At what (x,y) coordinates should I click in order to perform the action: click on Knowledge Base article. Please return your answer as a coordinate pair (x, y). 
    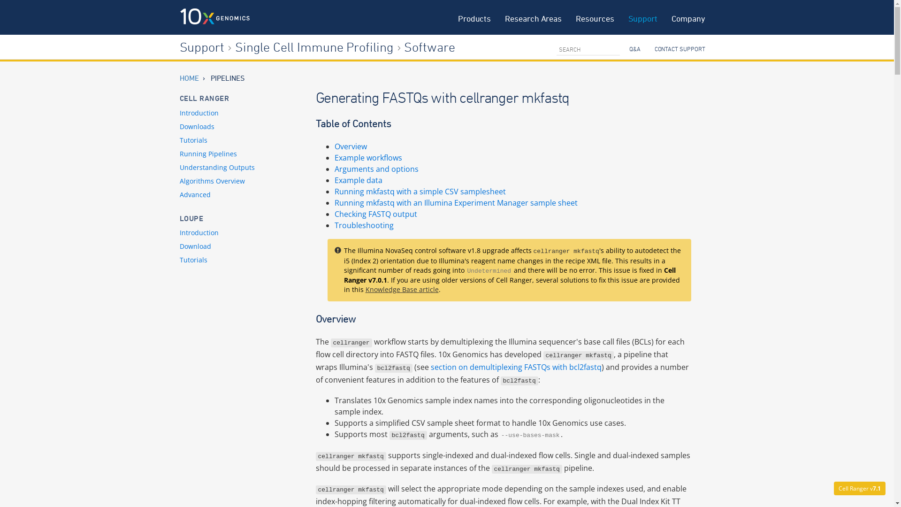
    Looking at the image, I should click on (402, 289).